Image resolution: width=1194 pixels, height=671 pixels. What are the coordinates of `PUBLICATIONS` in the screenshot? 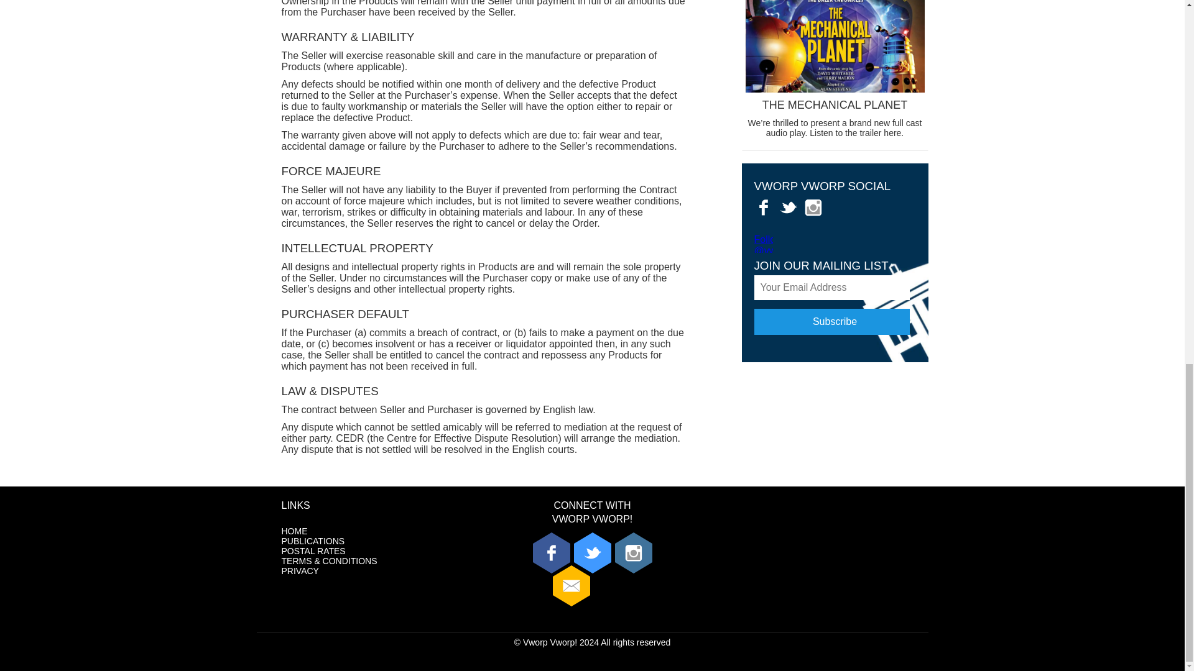 It's located at (312, 541).